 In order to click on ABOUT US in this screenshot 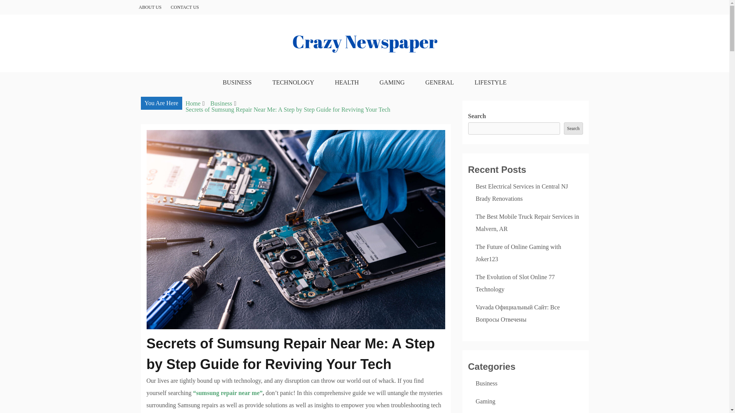, I will do `click(150, 7)`.